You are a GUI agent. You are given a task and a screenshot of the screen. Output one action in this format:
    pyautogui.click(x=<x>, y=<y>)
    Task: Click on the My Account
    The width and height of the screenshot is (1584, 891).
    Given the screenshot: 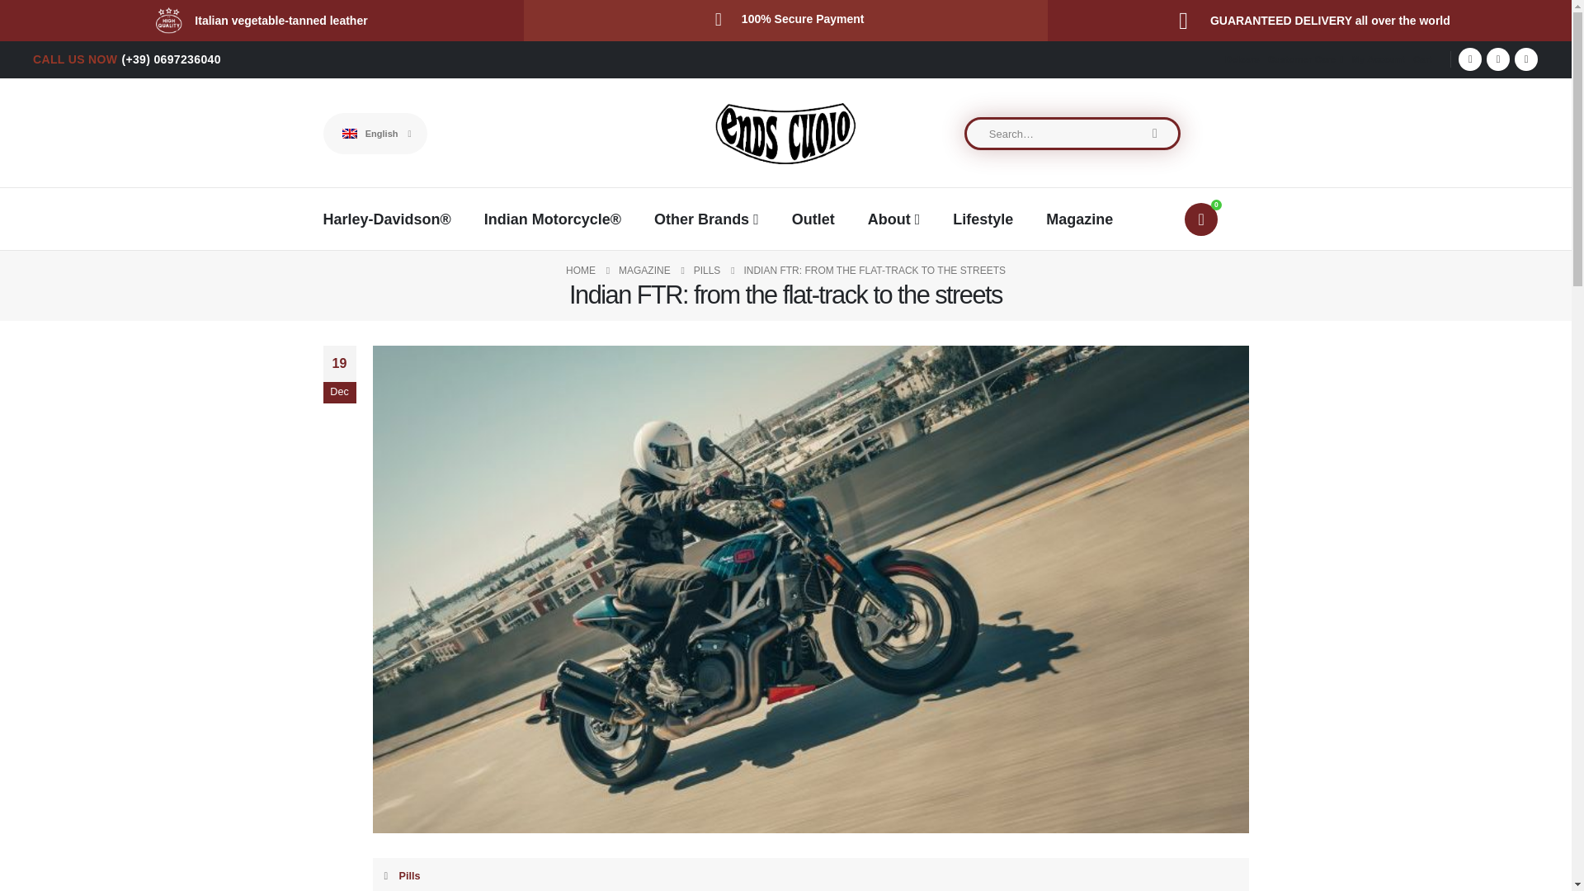 What is the action you would take?
    pyautogui.click(x=1378, y=59)
    